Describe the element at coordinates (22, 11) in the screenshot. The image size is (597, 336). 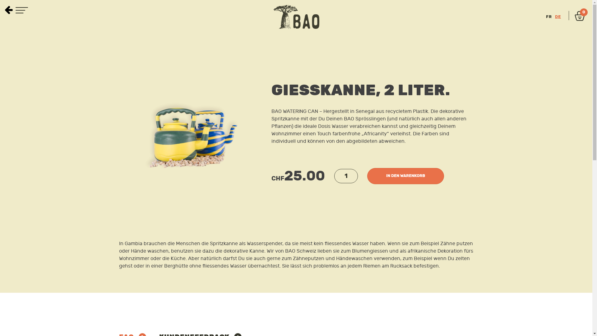
I see `Toggle navigation` at that location.